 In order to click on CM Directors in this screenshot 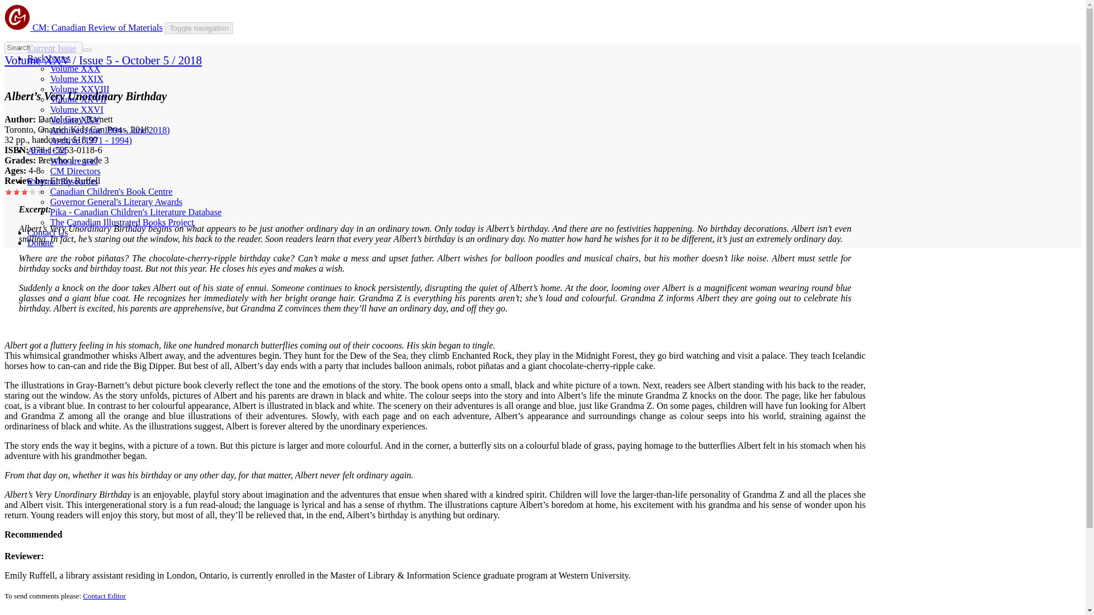, I will do `click(75, 171)`.